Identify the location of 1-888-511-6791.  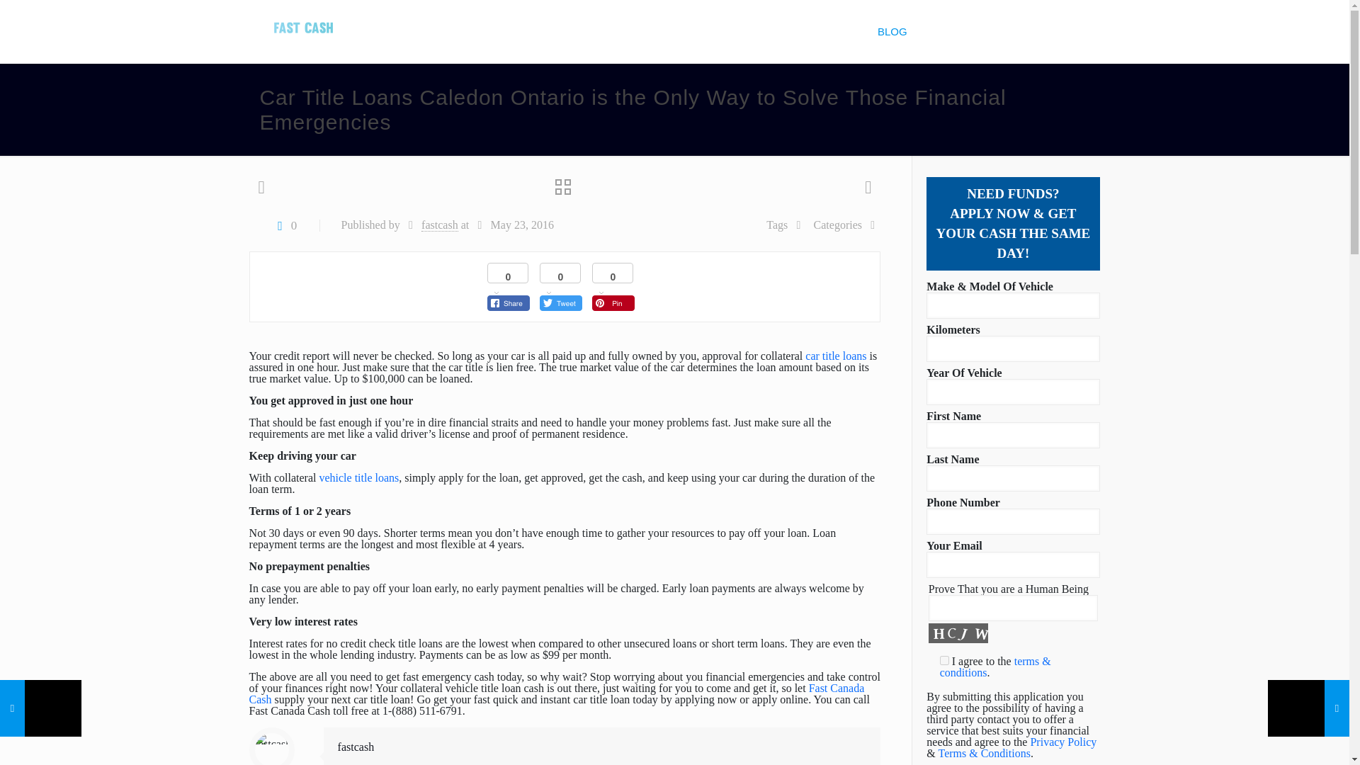
(1064, 31).